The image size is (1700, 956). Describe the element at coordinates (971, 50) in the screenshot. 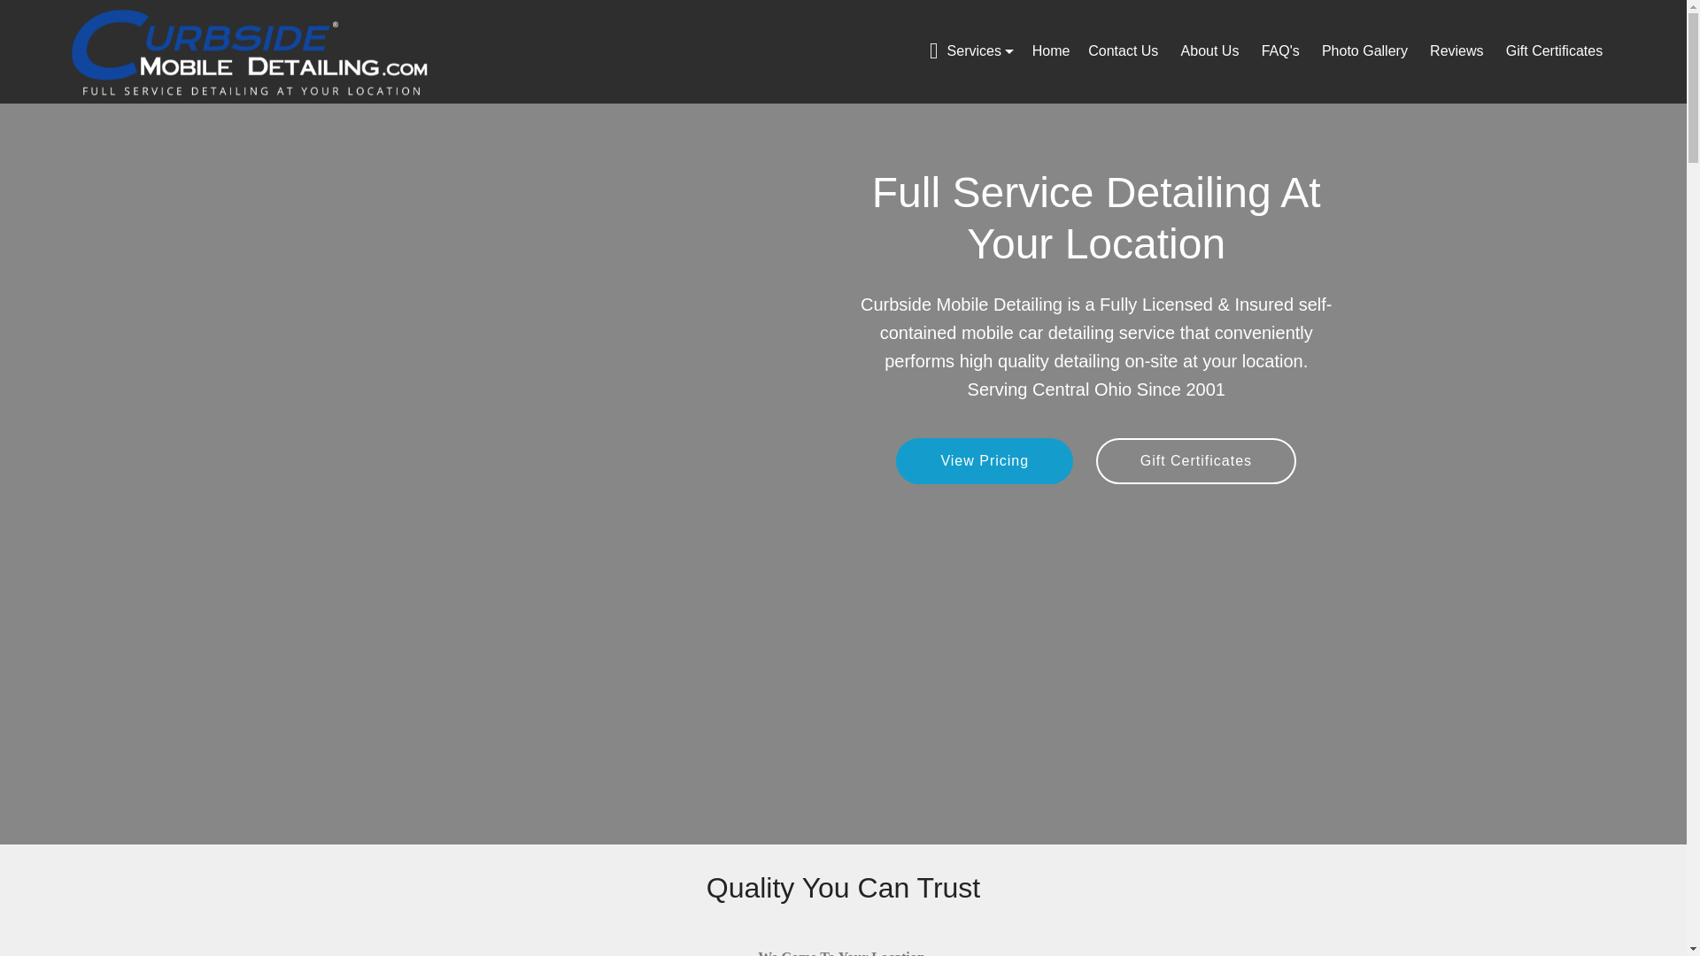

I see `Services` at that location.